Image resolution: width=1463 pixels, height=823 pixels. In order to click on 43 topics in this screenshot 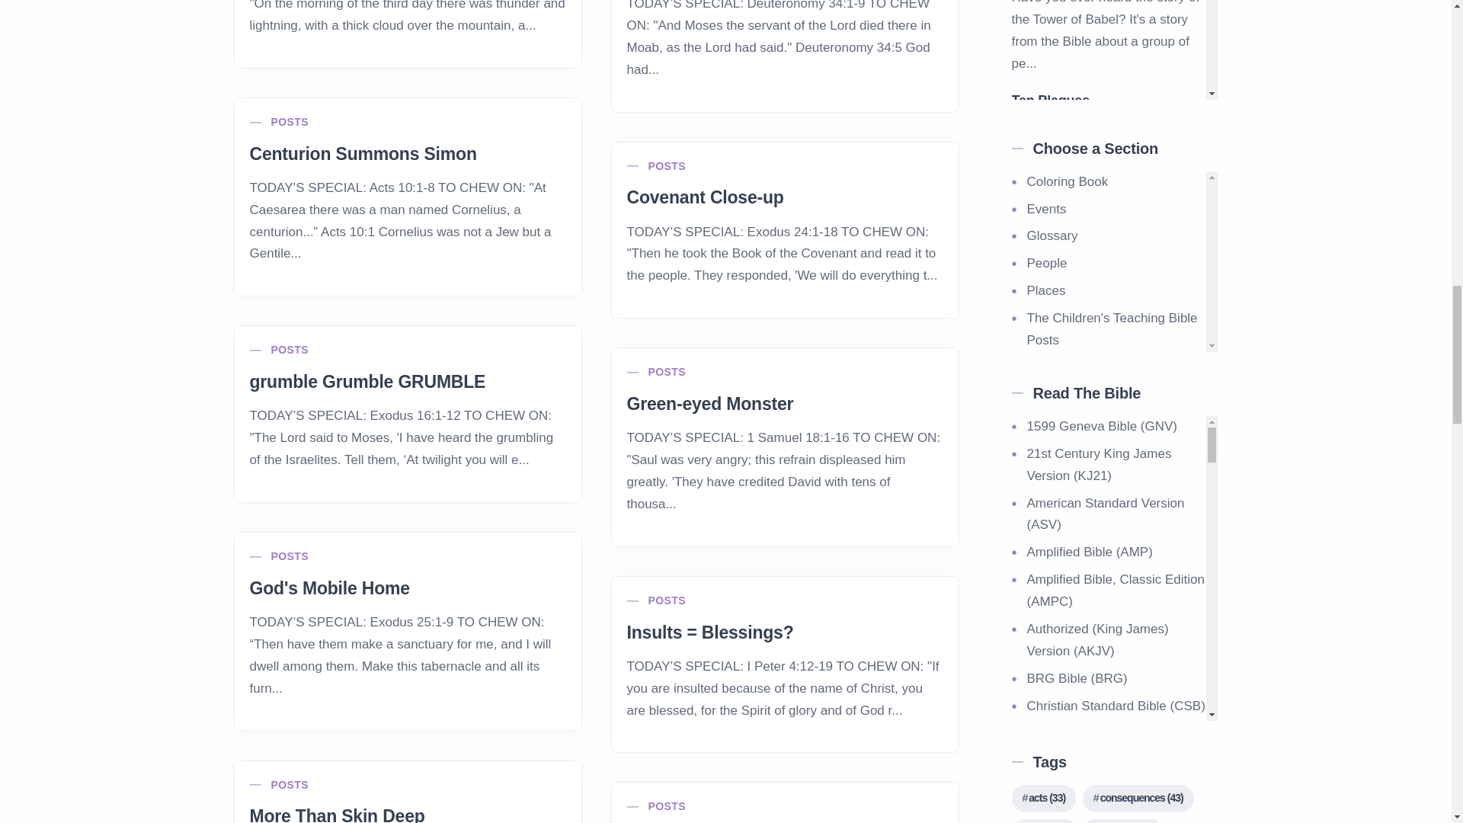, I will do `click(1138, 799)`.